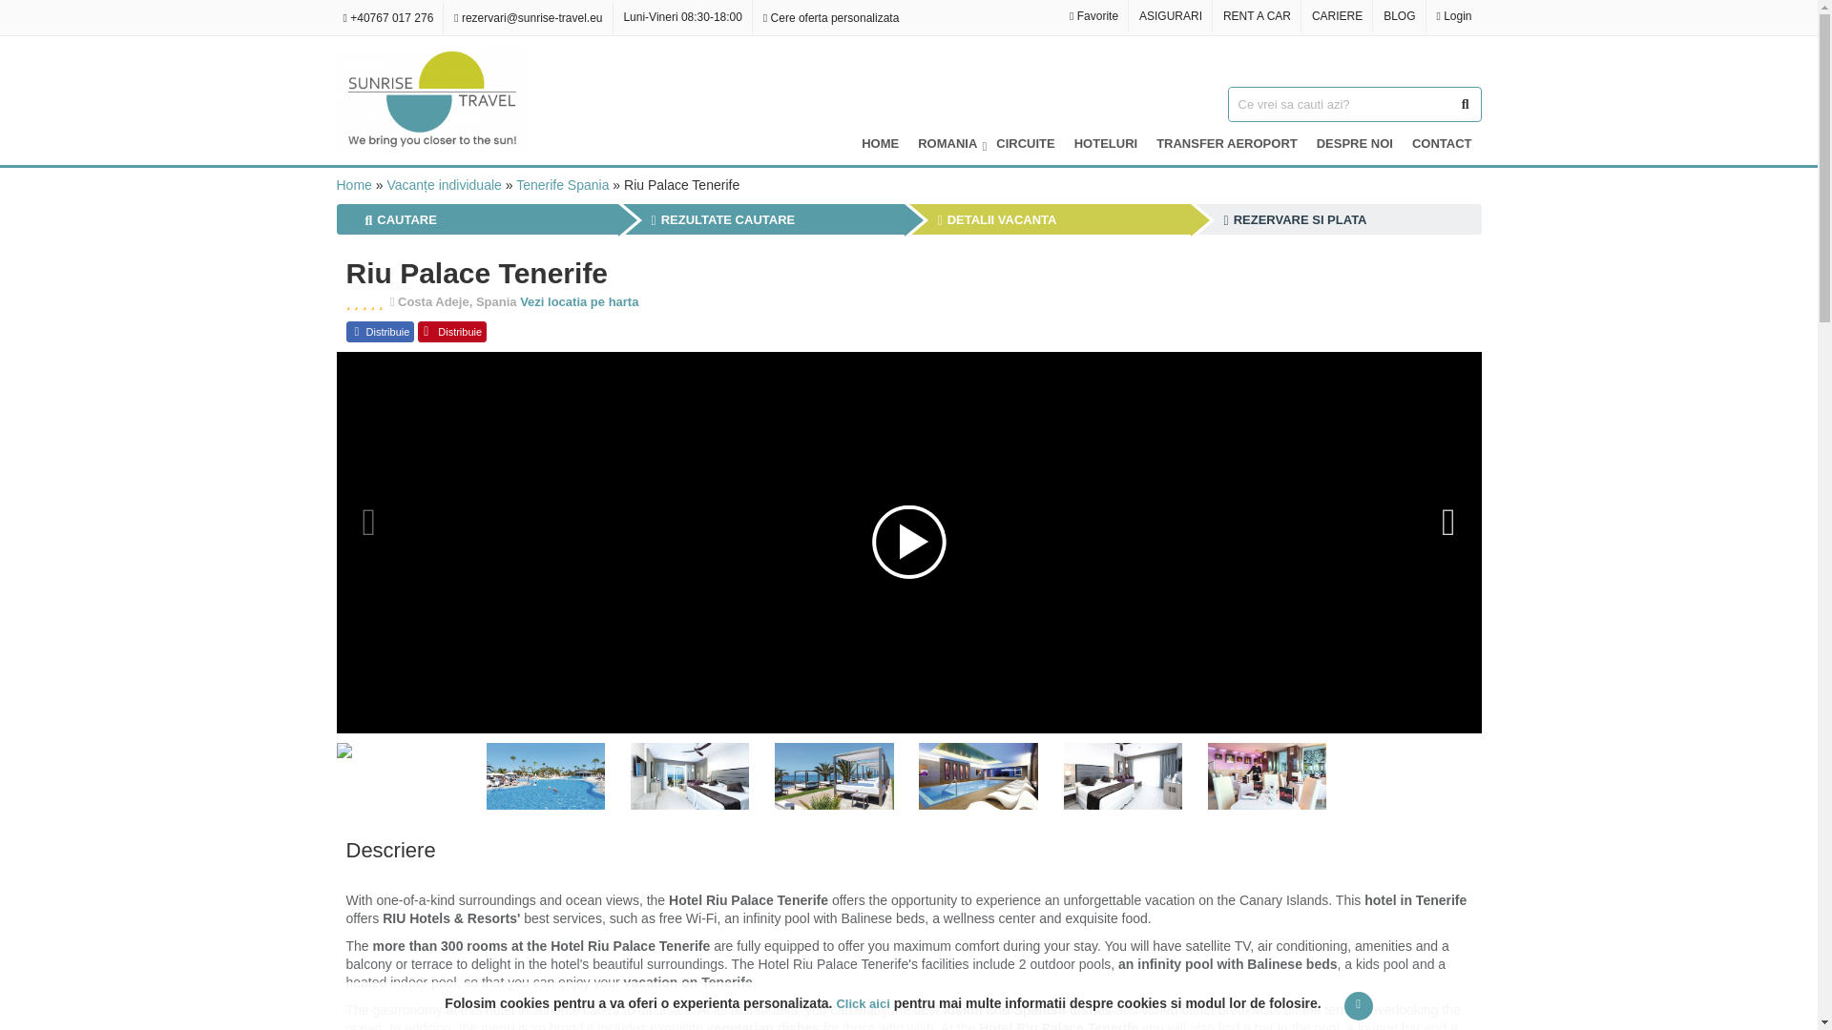 This screenshot has width=1832, height=1030. I want to click on ROMANIA, so click(947, 143).